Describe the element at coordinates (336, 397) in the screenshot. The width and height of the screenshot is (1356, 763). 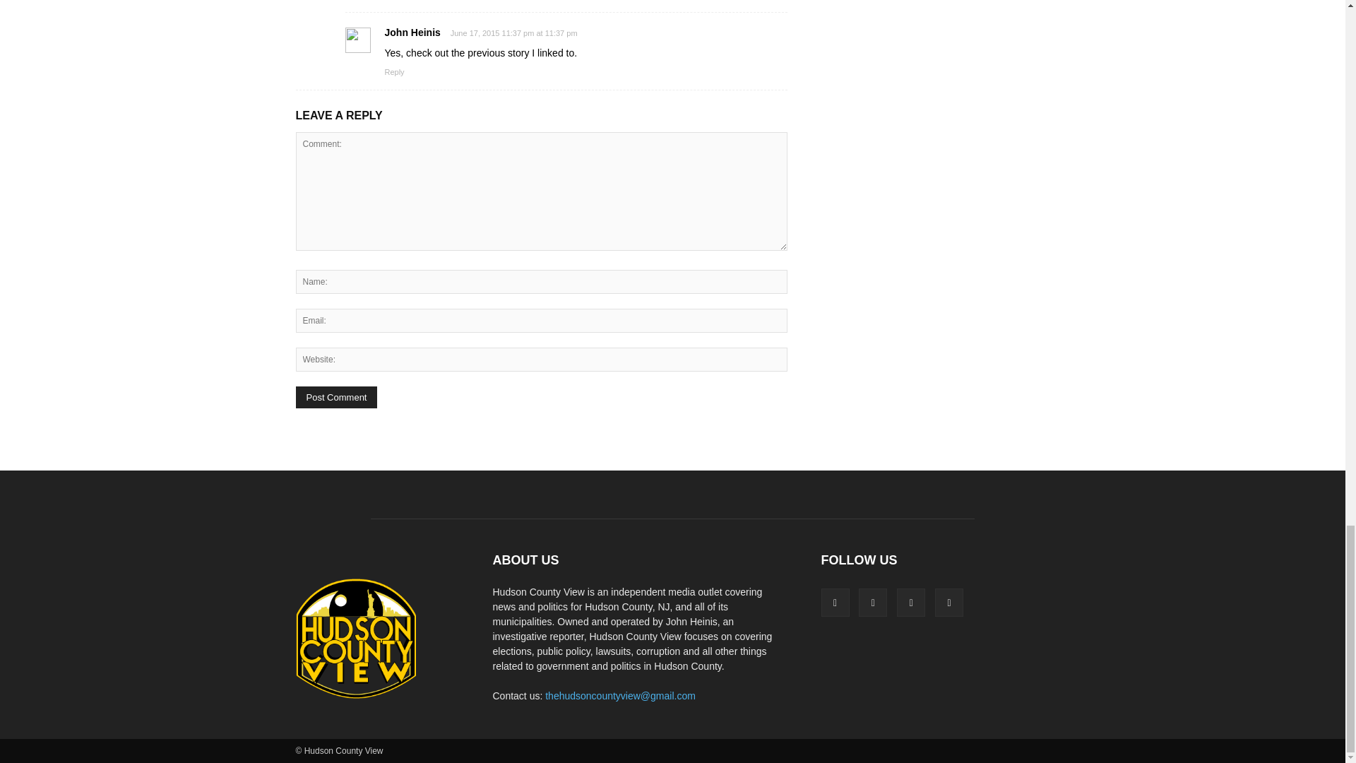
I see `Post Comment` at that location.